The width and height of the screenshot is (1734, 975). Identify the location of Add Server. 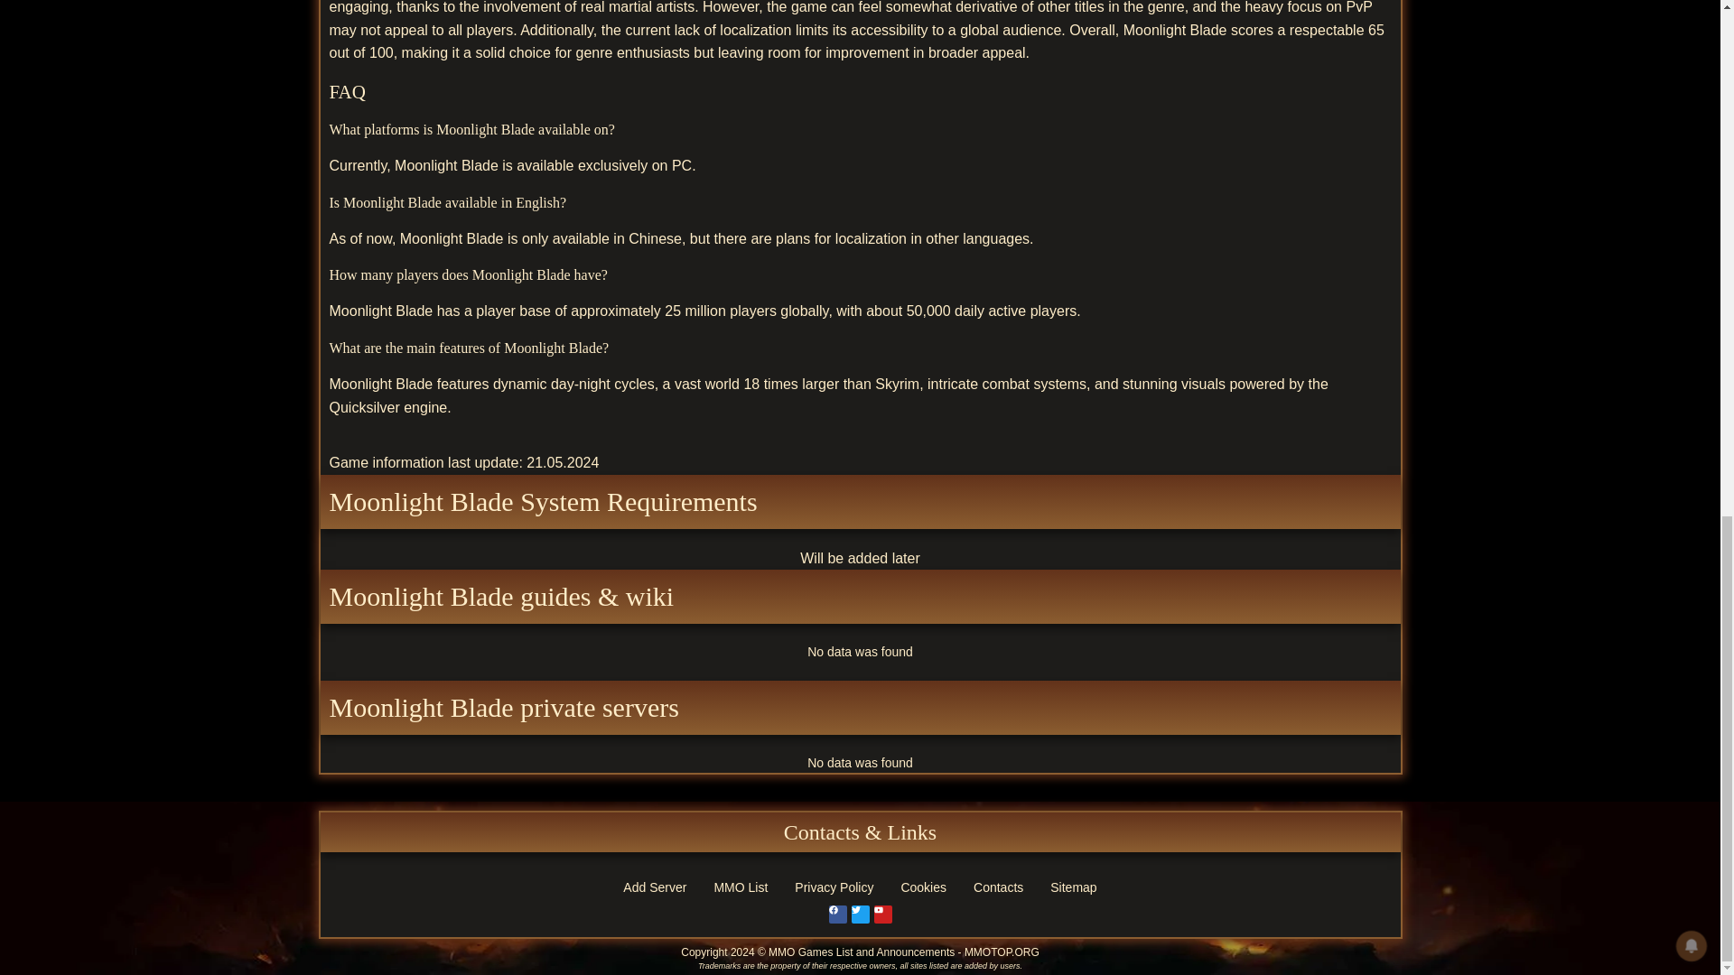
(655, 887).